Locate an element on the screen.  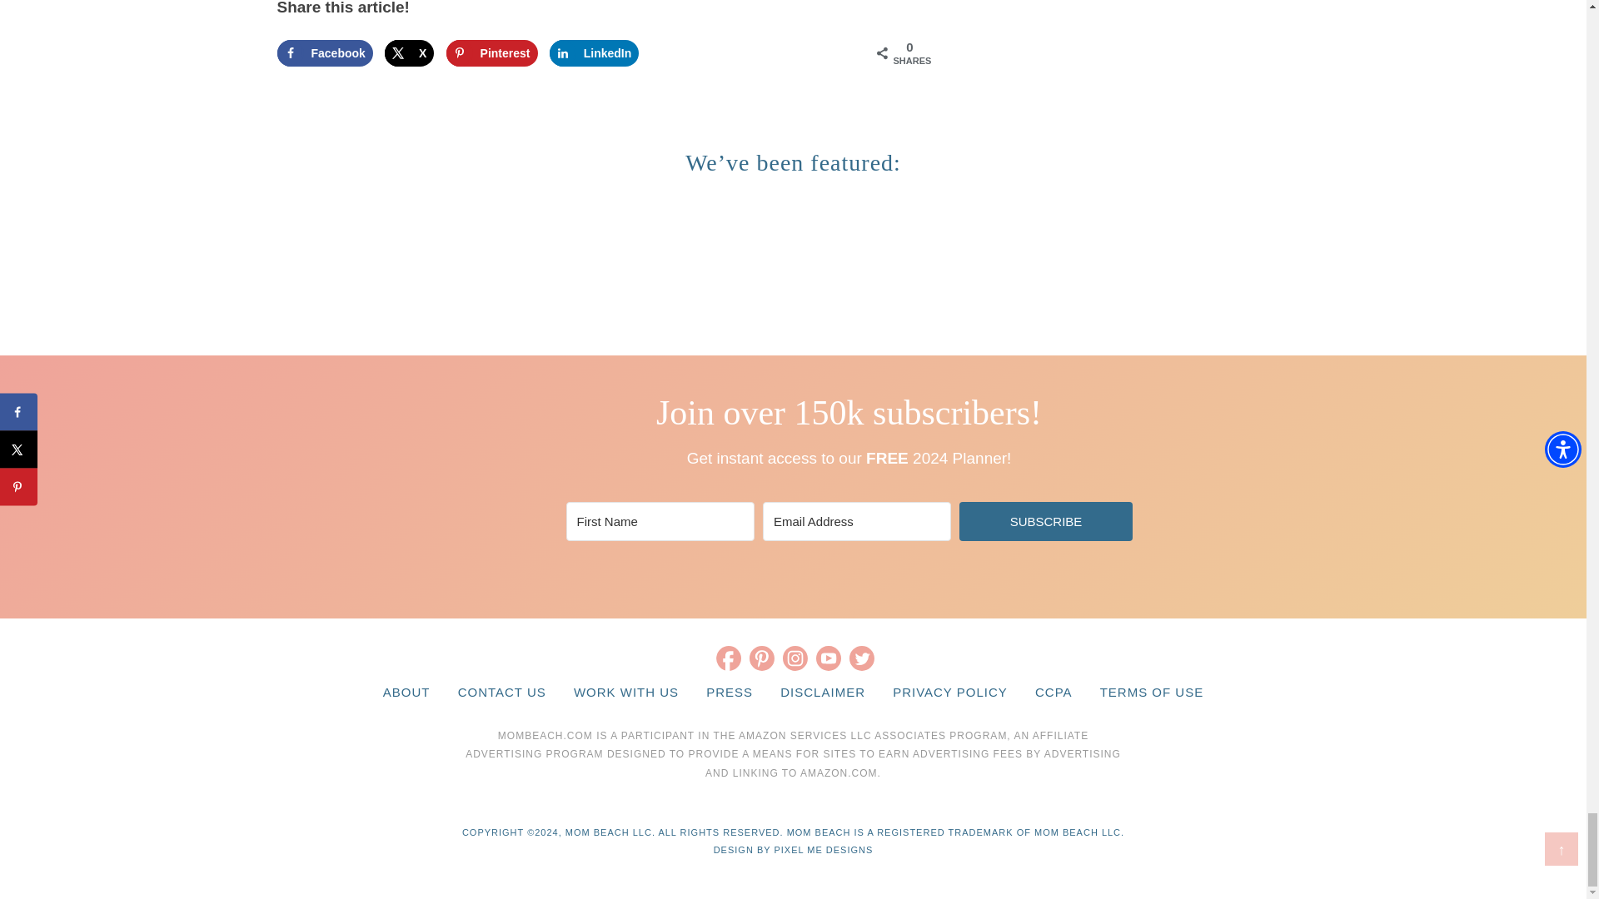
Save to Pinterest is located at coordinates (491, 52).